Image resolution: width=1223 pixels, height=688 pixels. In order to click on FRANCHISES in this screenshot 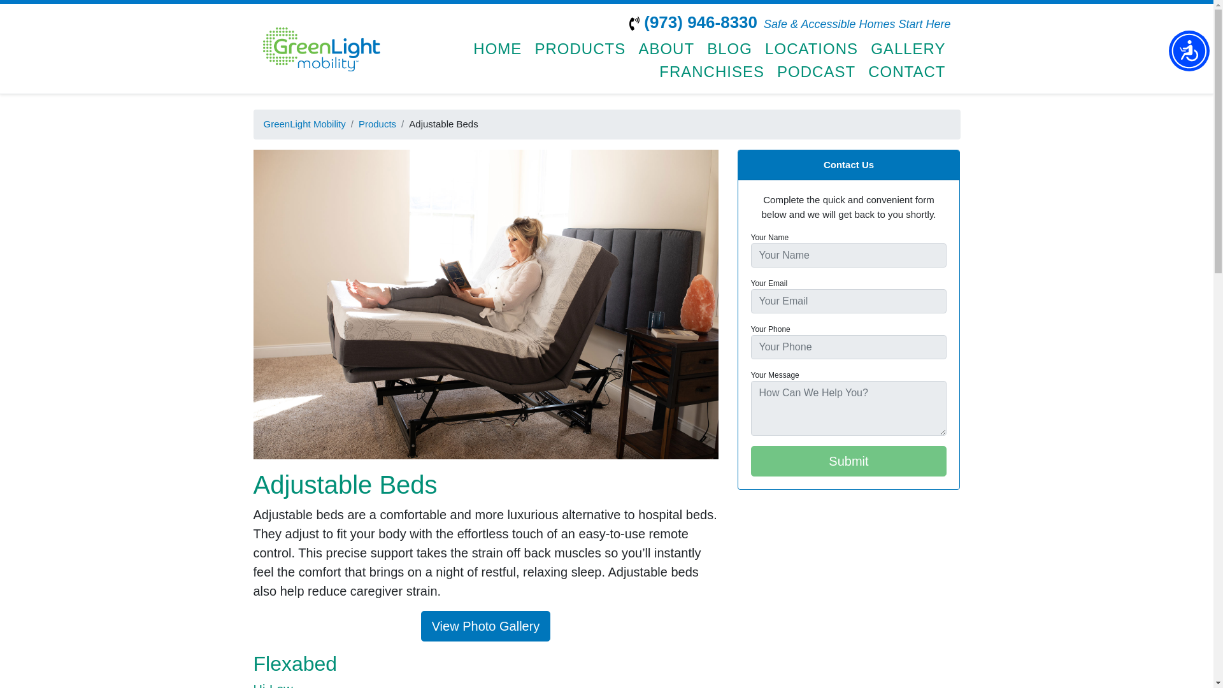, I will do `click(712, 71)`.